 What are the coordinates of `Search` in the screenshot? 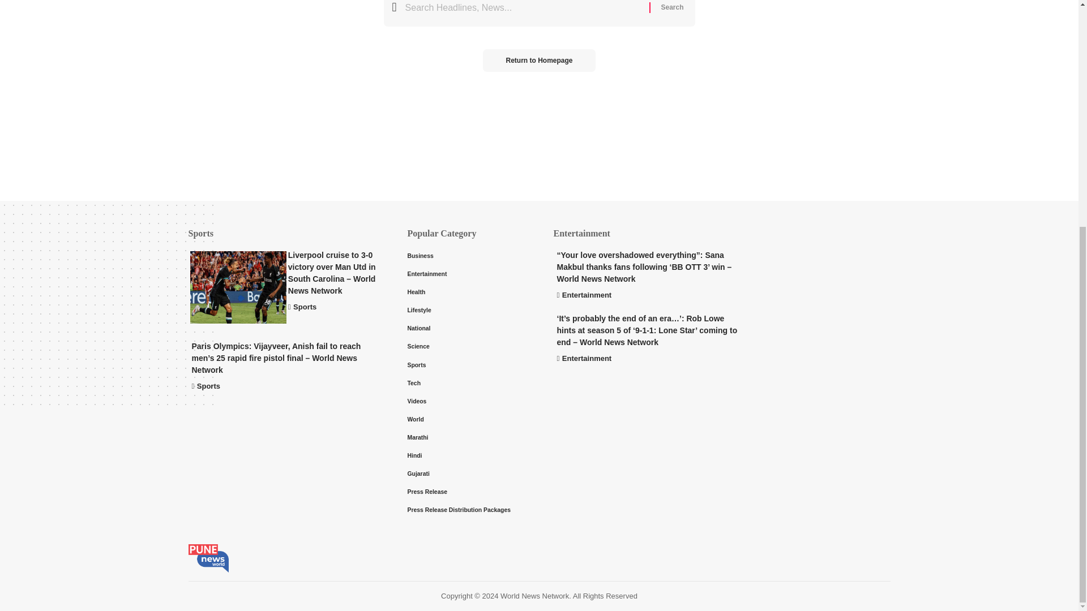 It's located at (671, 14).